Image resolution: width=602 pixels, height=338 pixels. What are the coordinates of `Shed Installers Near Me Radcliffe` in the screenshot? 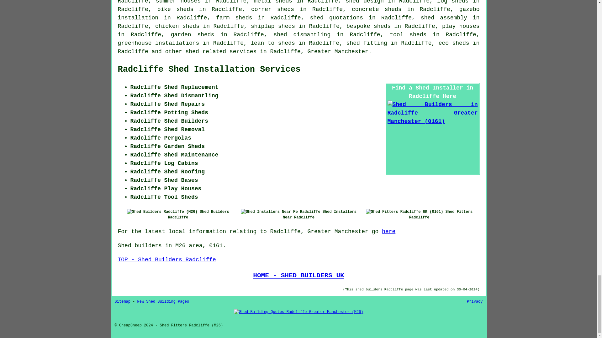 It's located at (280, 212).